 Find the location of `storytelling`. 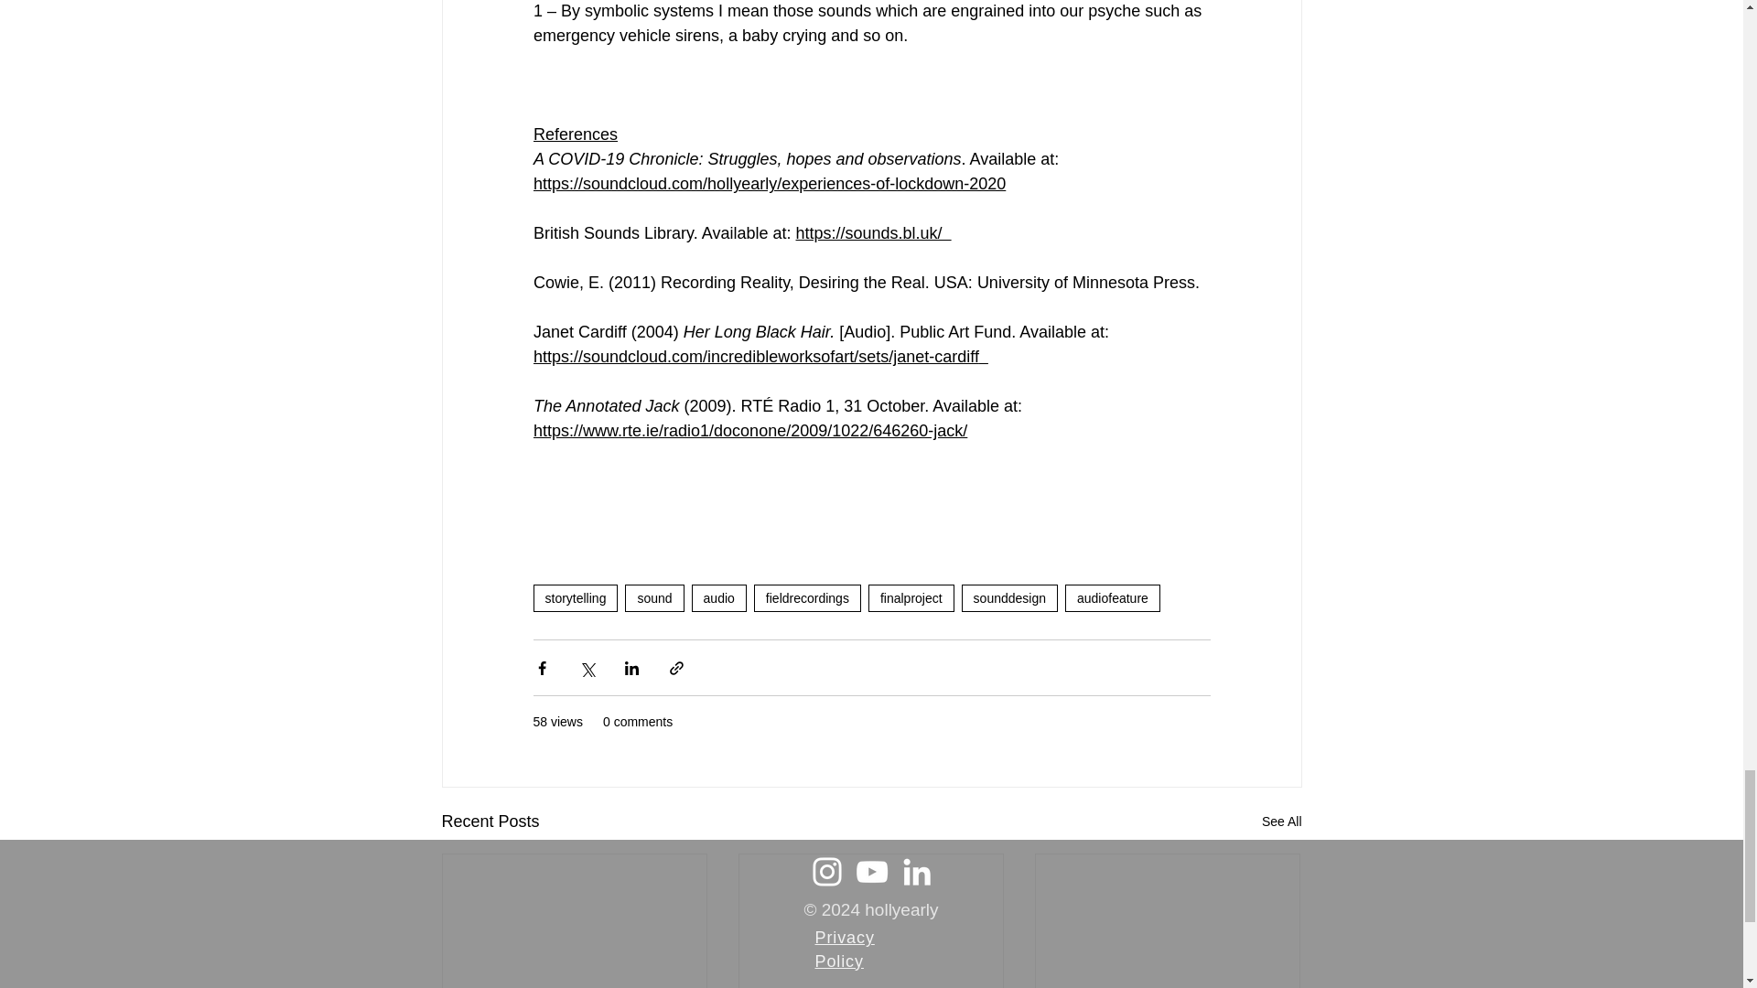

storytelling is located at coordinates (575, 598).